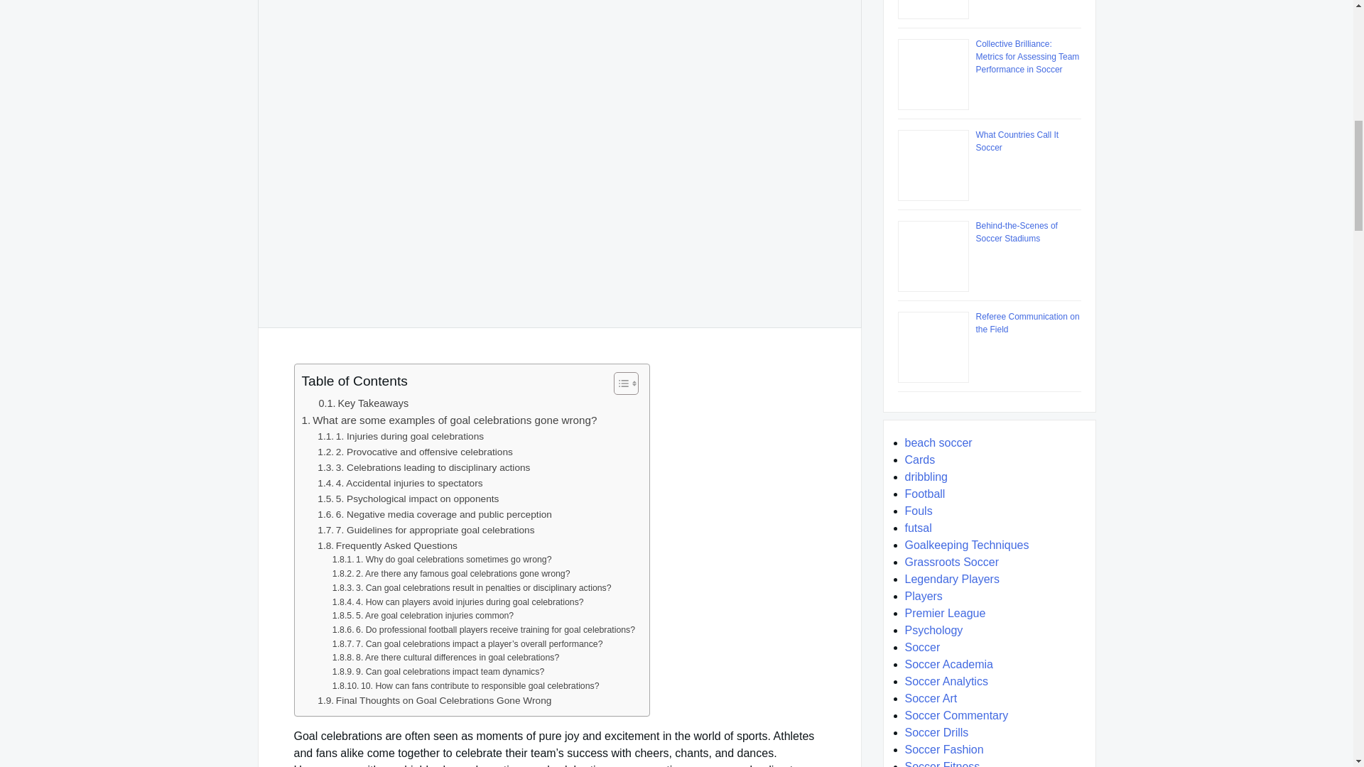  Describe the element at coordinates (438, 672) in the screenshot. I see `9. Can goal celebrations impact team dynamics?` at that location.